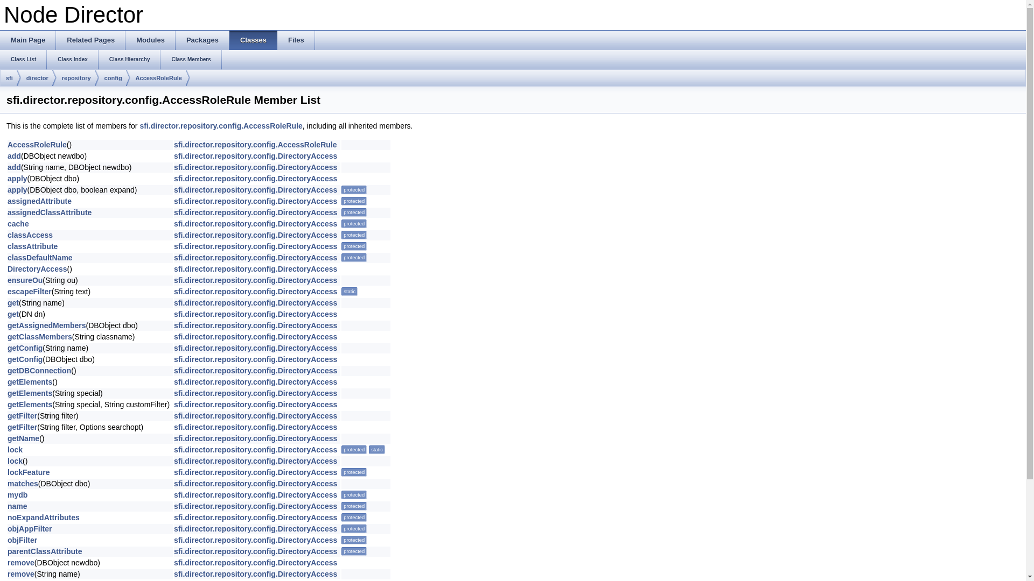  What do you see at coordinates (25, 359) in the screenshot?
I see `getConfig` at bounding box center [25, 359].